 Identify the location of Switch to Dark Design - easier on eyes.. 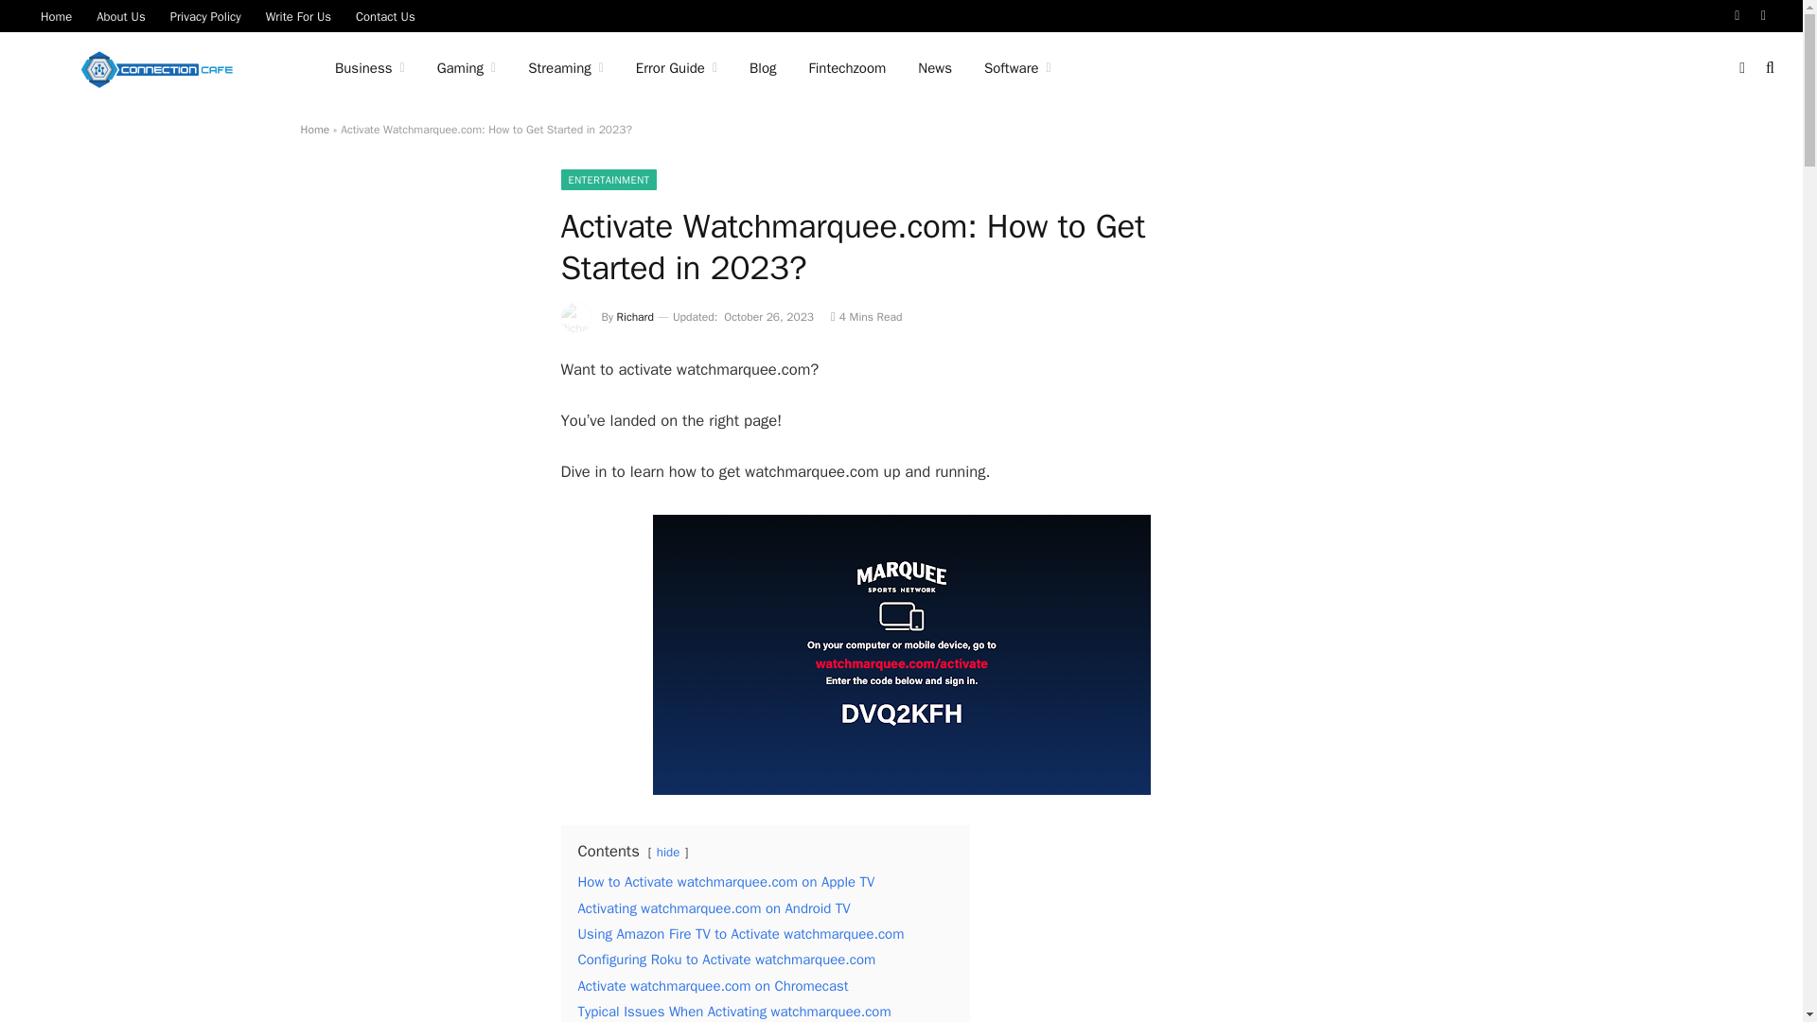
(1741, 67).